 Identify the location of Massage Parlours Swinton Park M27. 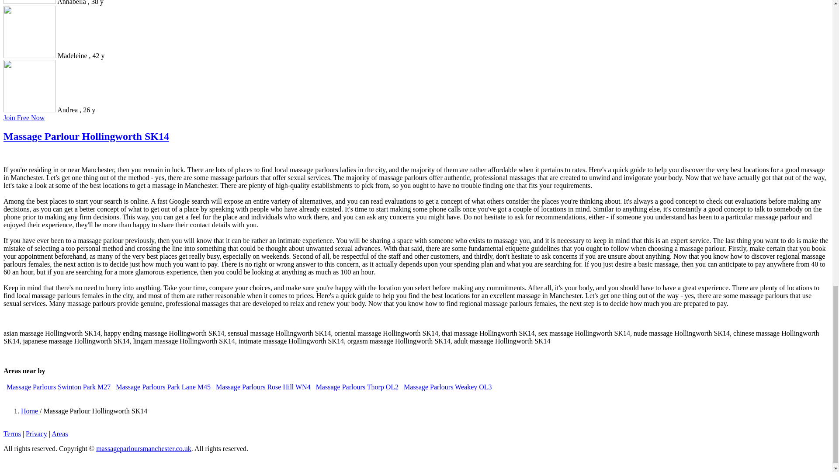
(59, 387).